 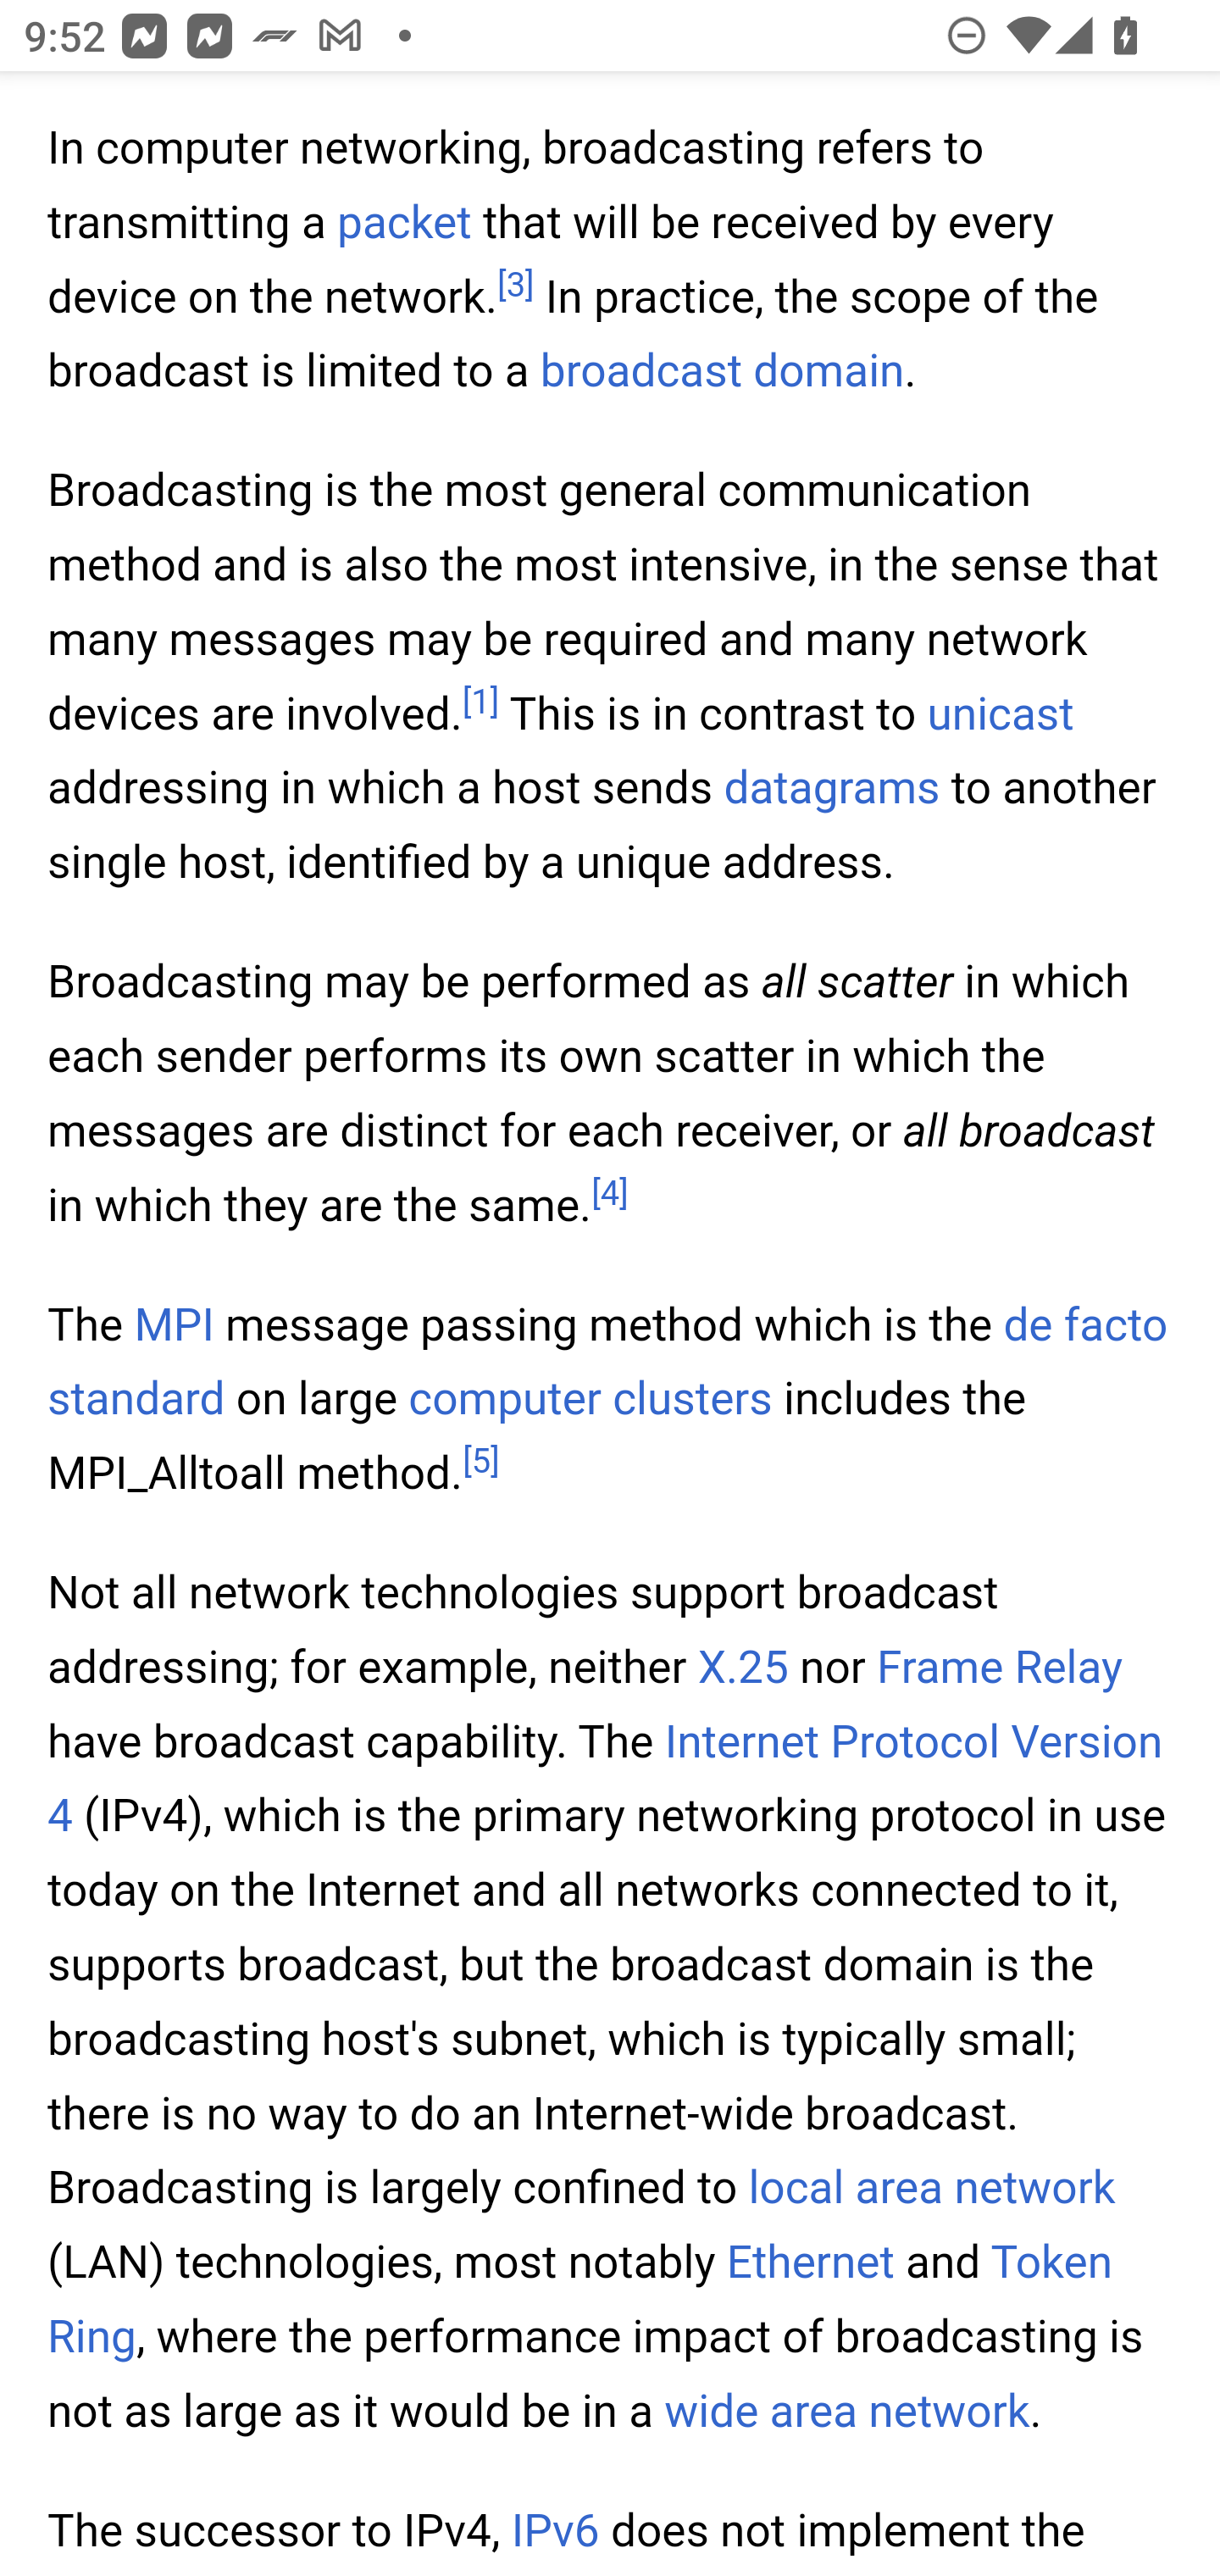 I want to click on X.25, so click(x=742, y=1669).